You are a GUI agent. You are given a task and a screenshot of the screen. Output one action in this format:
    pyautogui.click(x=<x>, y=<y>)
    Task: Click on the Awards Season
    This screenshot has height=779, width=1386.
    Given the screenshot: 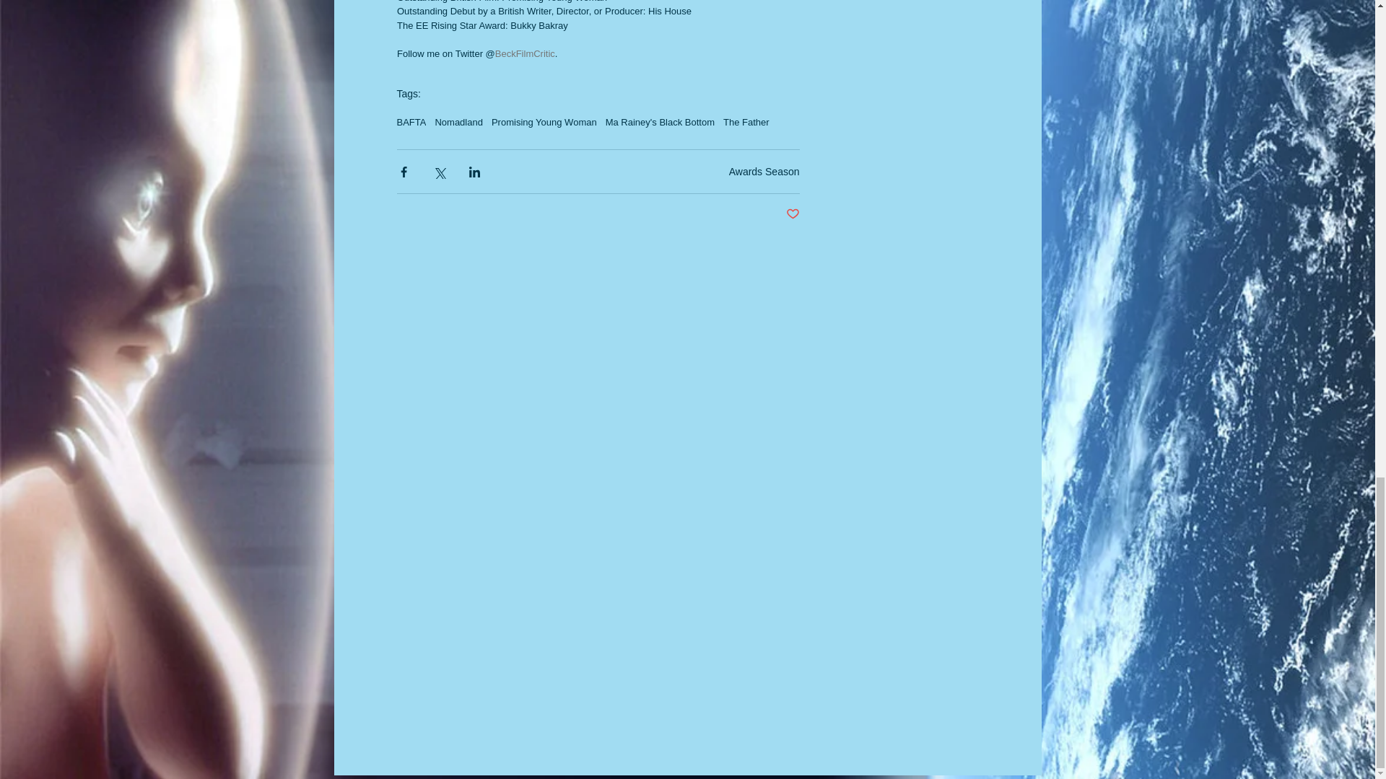 What is the action you would take?
    pyautogui.click(x=764, y=172)
    